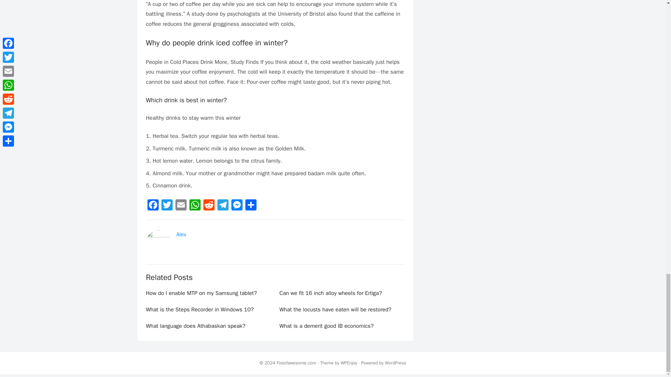  I want to click on Email, so click(181, 206).